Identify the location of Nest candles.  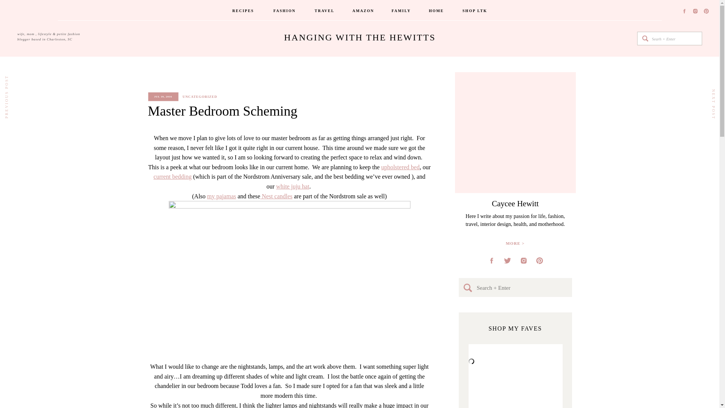
(276, 196).